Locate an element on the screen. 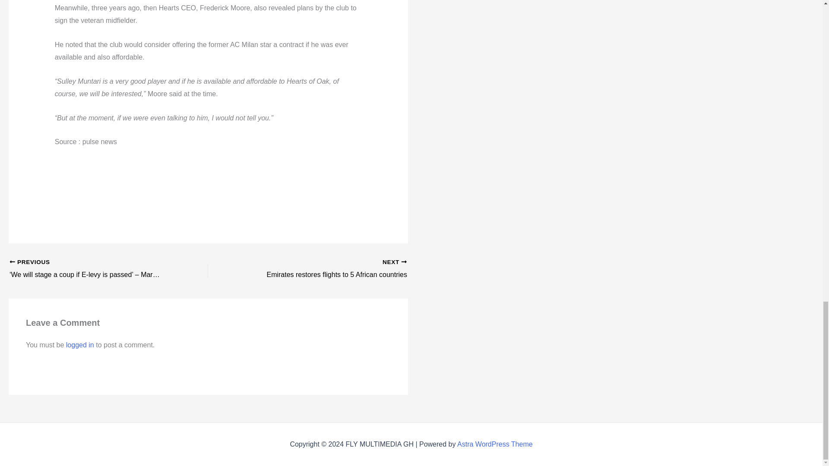  Astra WordPress Theme is located at coordinates (495, 444).